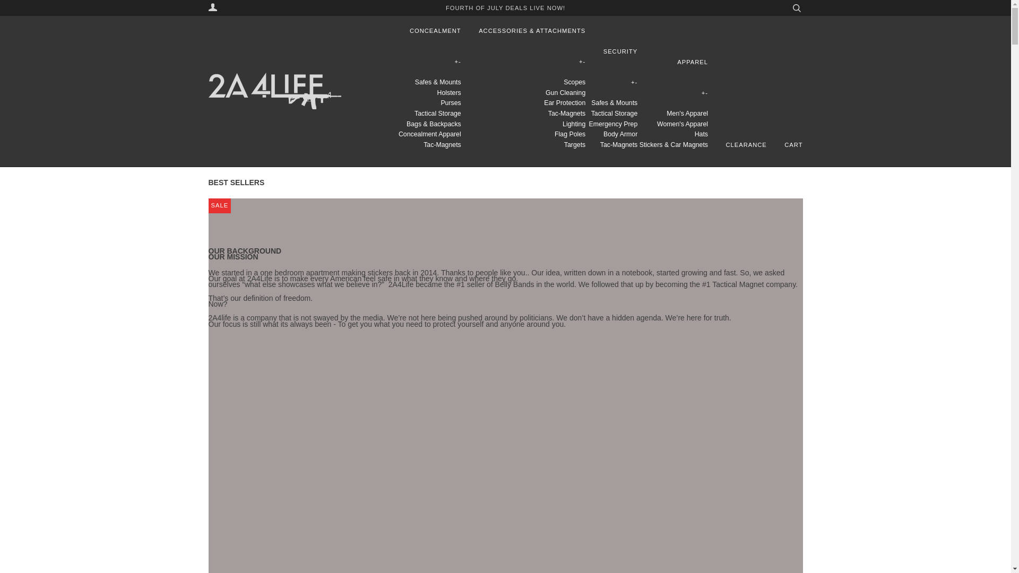  What do you see at coordinates (447, 102) in the screenshot?
I see `Purses` at bounding box center [447, 102].